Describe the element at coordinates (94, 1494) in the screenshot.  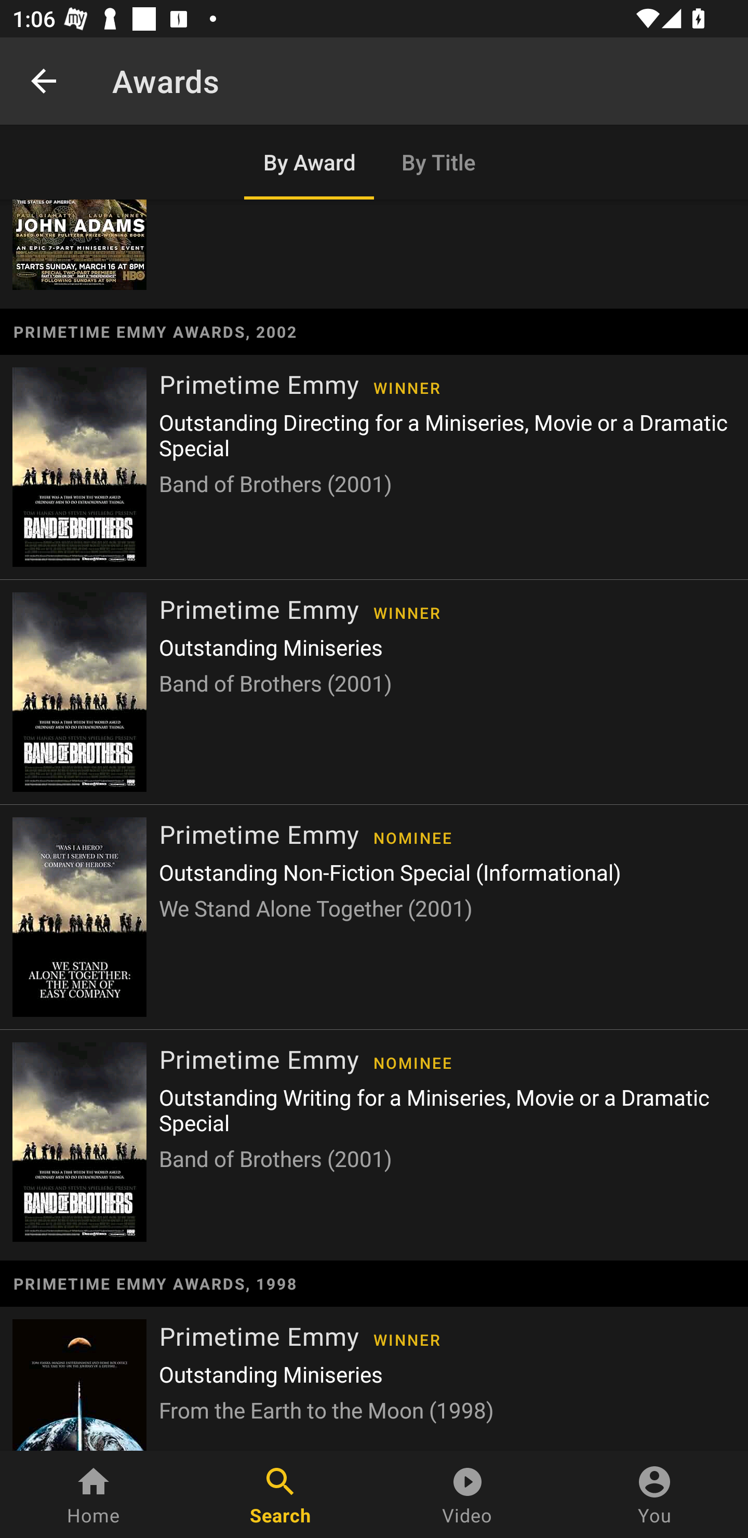
I see `Home` at that location.